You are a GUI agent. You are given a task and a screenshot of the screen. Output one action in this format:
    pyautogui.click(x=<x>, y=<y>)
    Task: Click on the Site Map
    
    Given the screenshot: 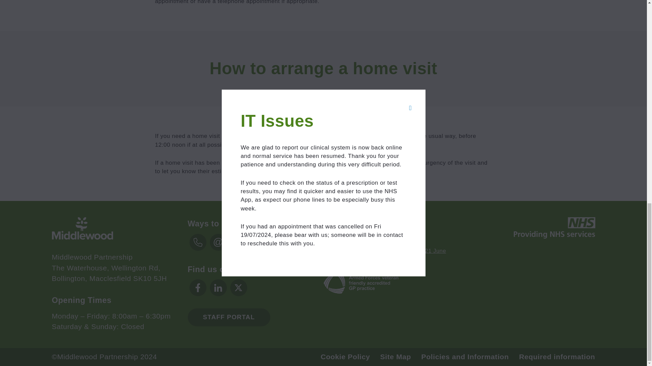 What is the action you would take?
    pyautogui.click(x=396, y=357)
    